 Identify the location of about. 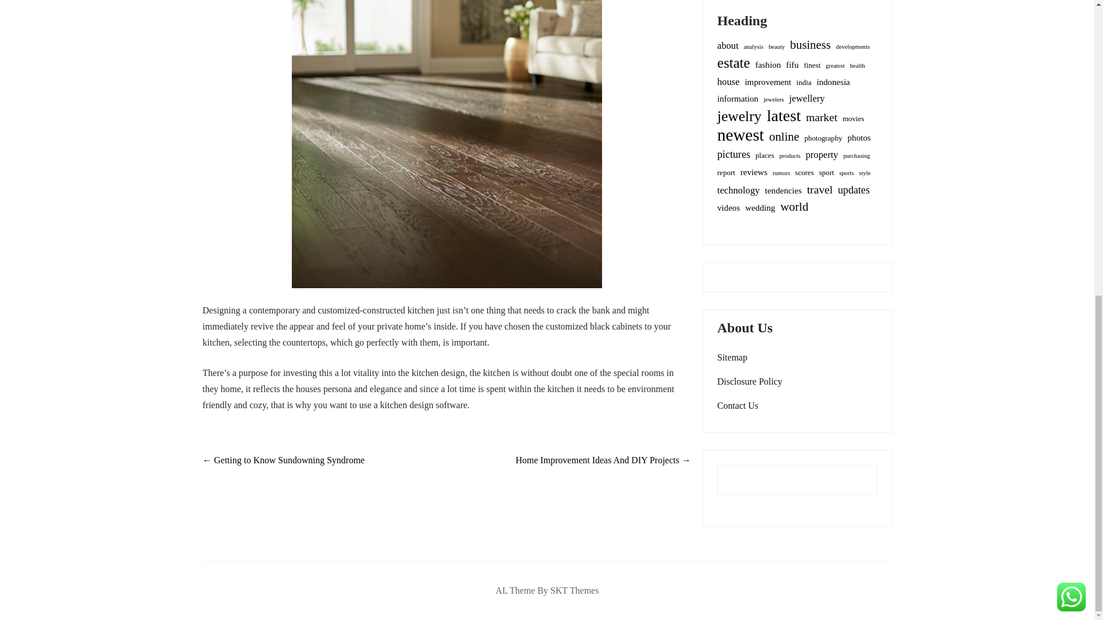
(727, 45).